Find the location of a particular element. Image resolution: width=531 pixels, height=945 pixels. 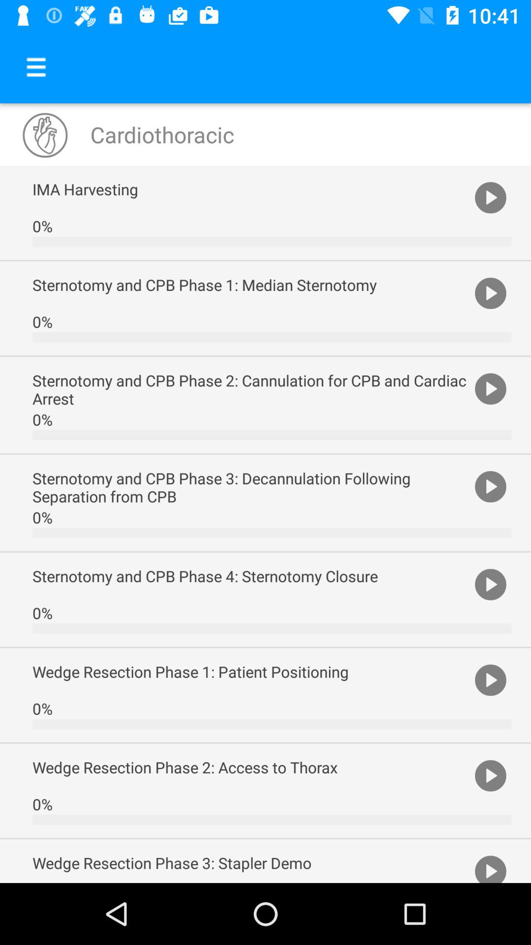

jump to the ima harvesting is located at coordinates (251, 189).